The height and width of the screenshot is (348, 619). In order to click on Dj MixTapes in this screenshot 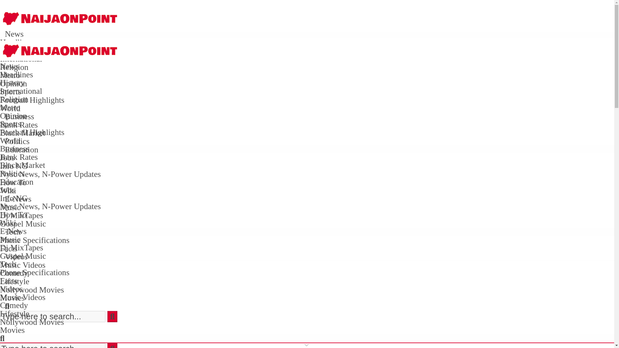, I will do `click(22, 215)`.